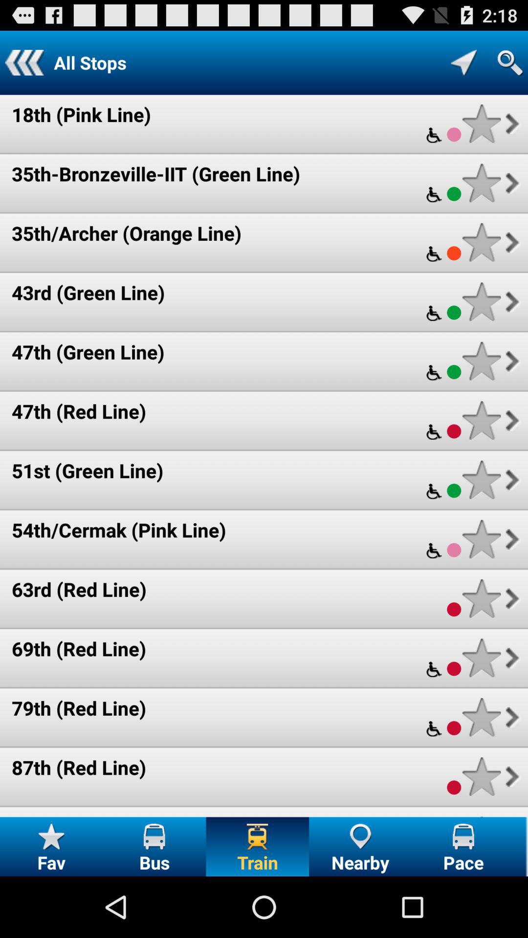 The height and width of the screenshot is (938, 528). What do you see at coordinates (481, 539) in the screenshot?
I see `favorite` at bounding box center [481, 539].